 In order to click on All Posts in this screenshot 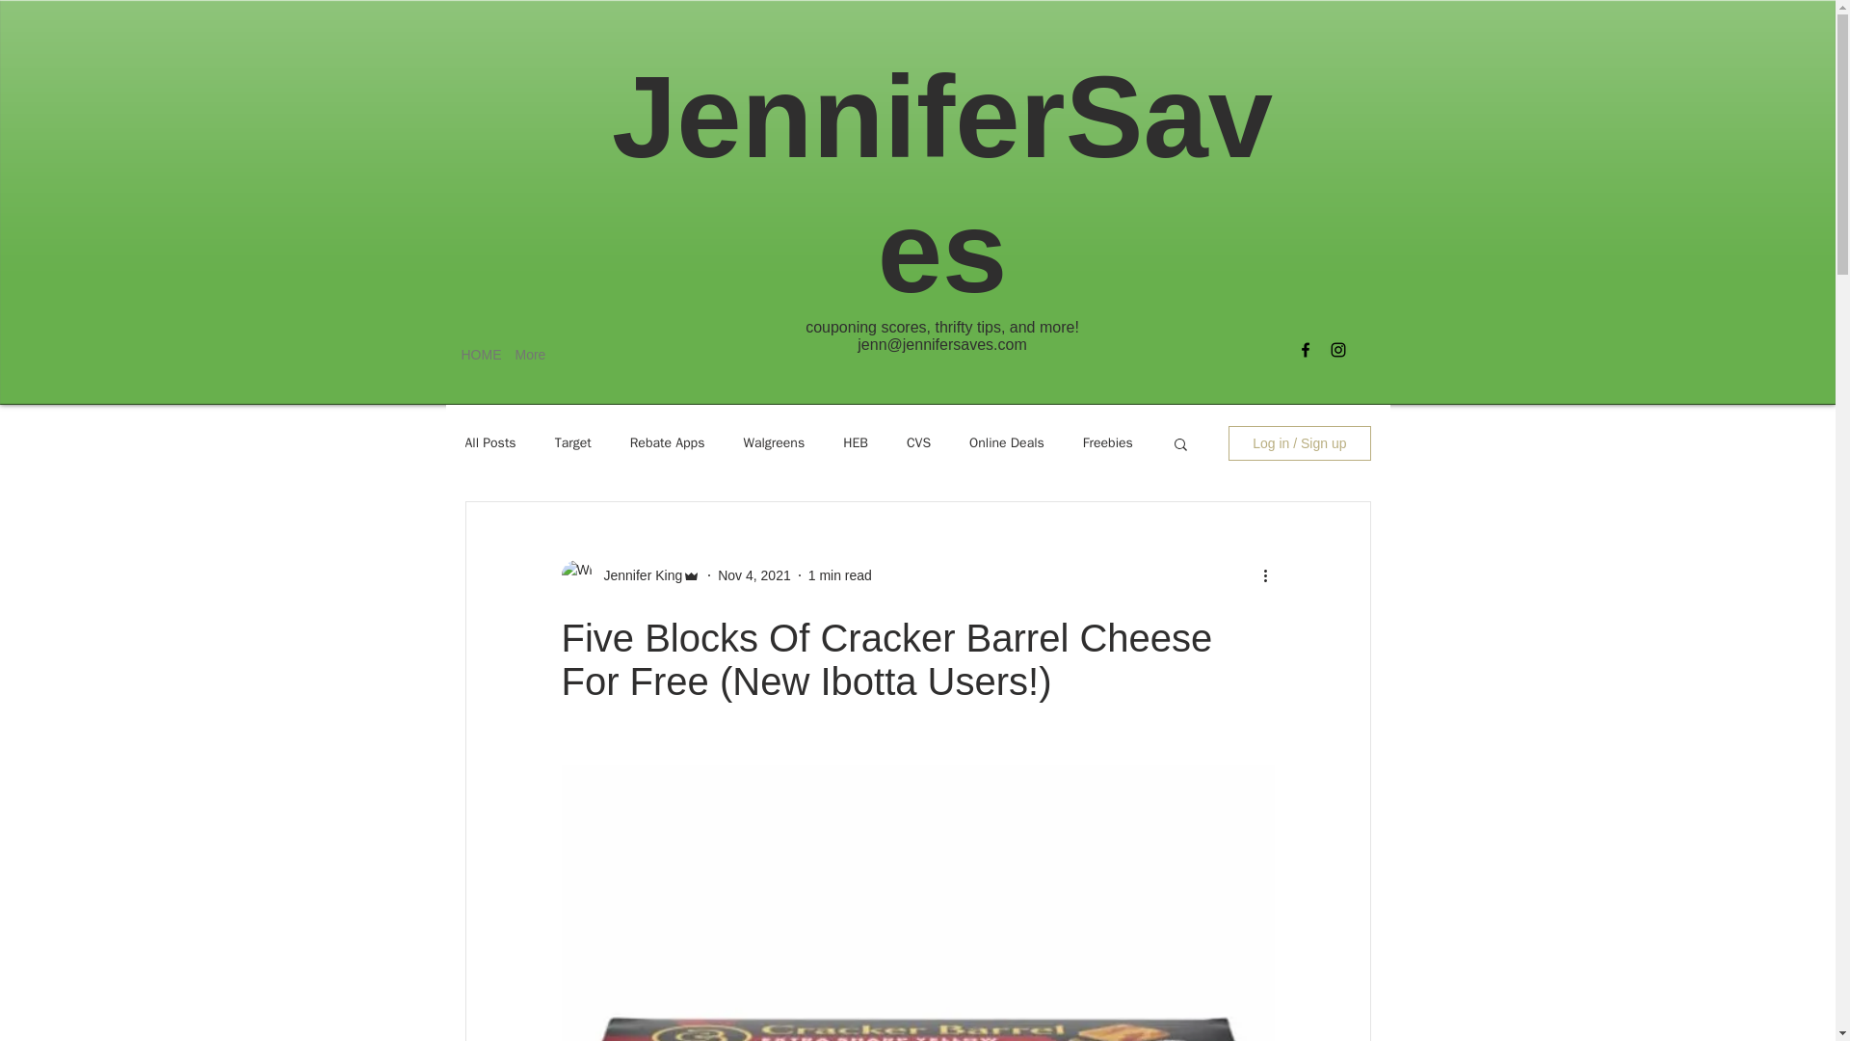, I will do `click(489, 443)`.